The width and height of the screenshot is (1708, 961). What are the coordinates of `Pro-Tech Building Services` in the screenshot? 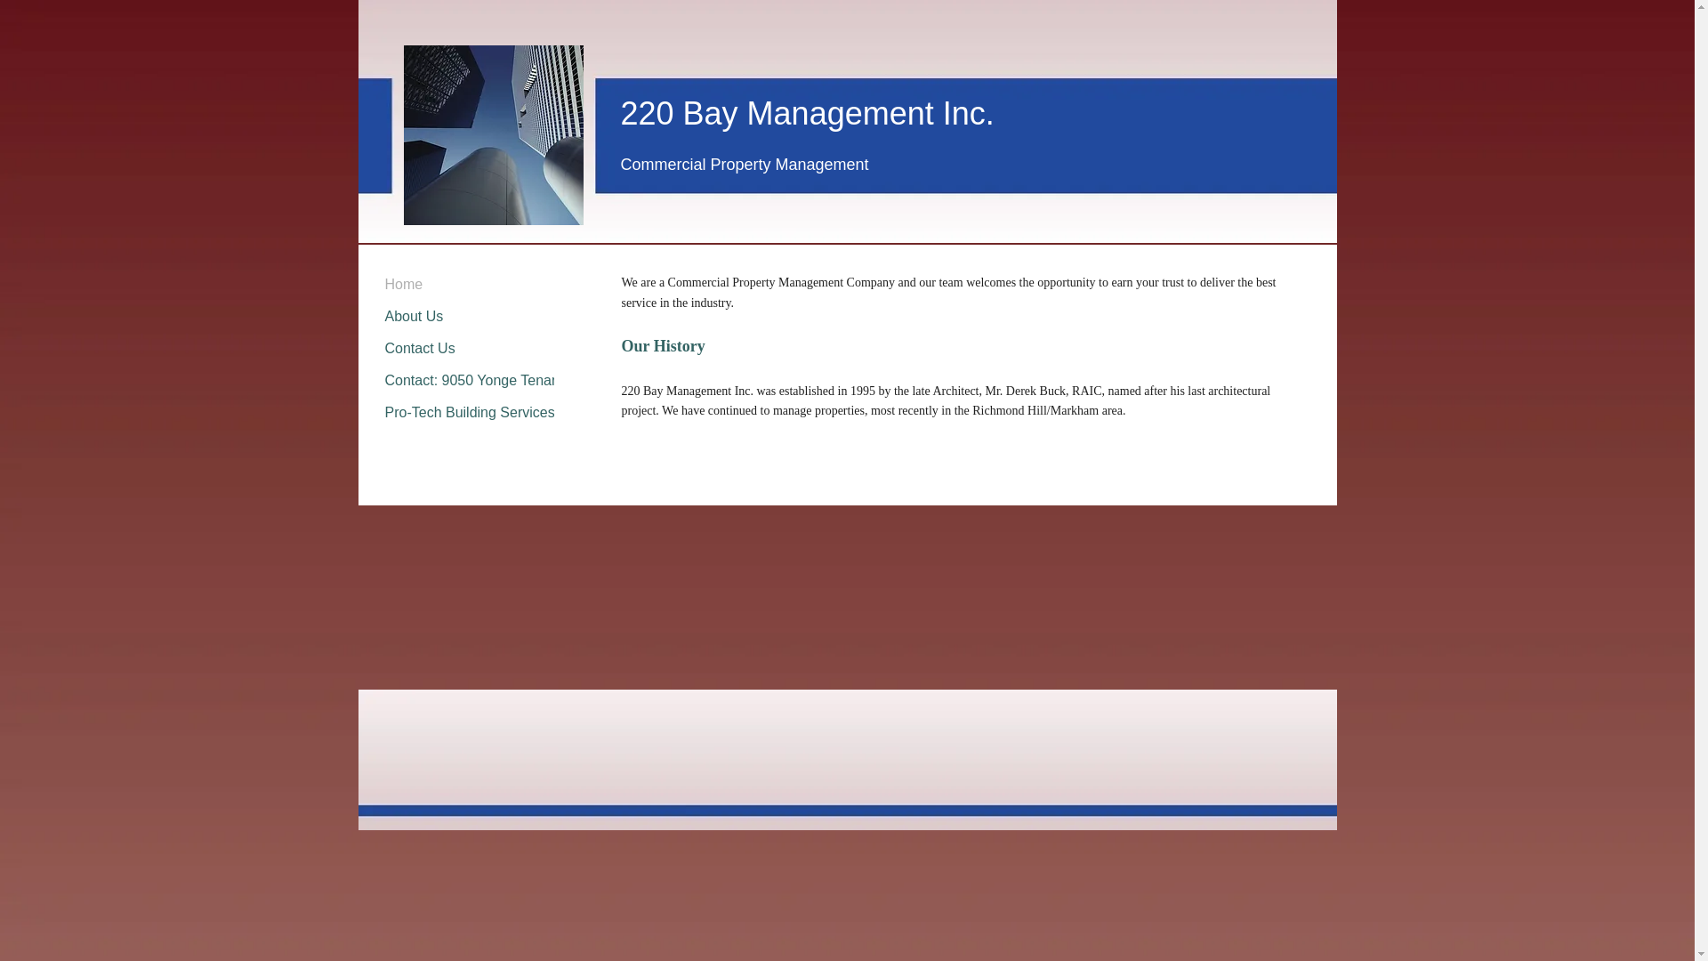 It's located at (470, 412).